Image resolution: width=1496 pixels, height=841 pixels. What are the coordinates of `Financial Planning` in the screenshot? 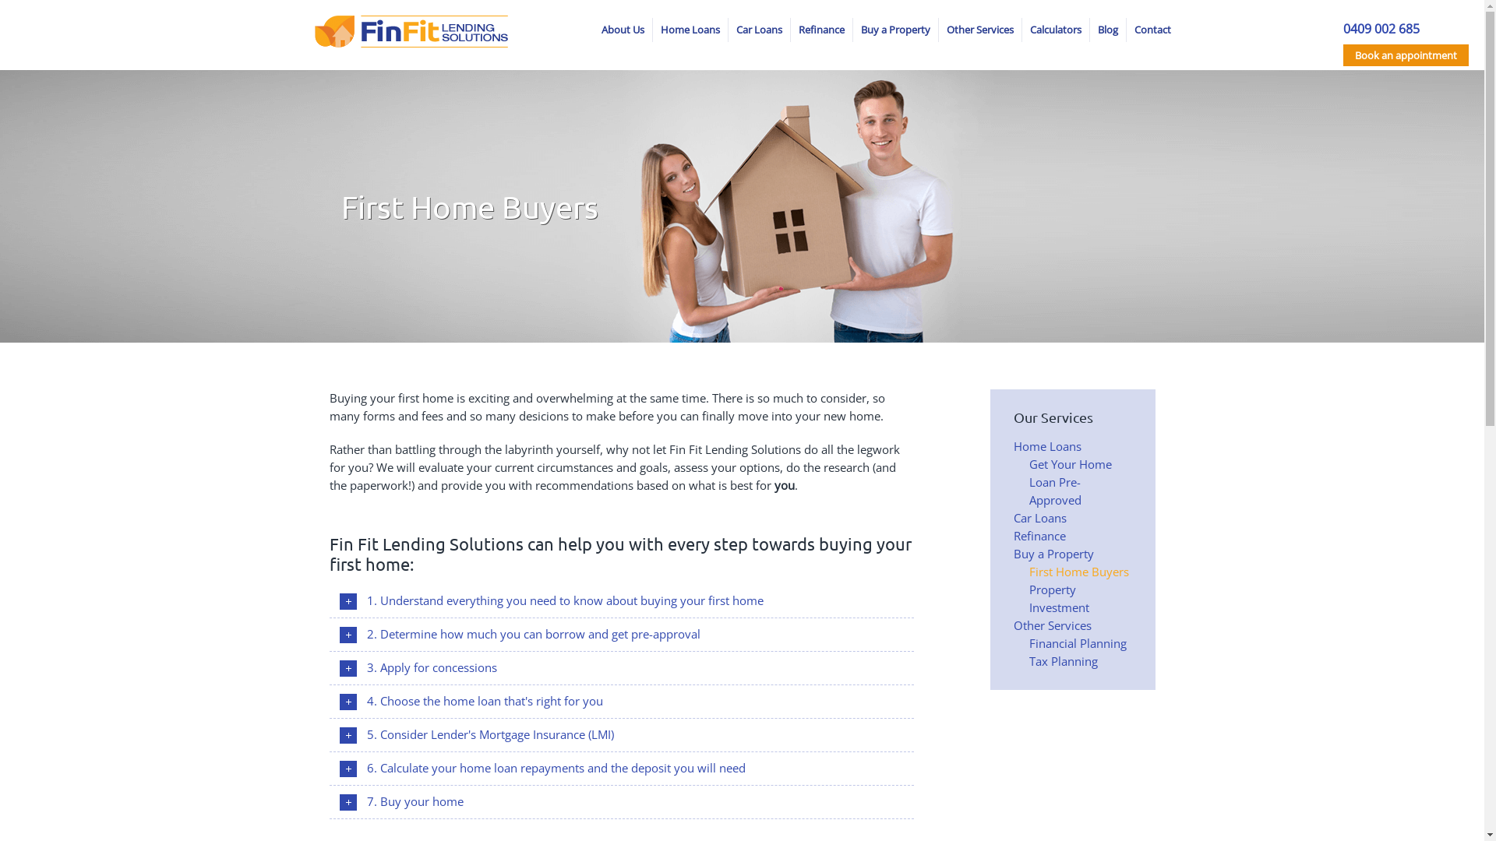 It's located at (1077, 643).